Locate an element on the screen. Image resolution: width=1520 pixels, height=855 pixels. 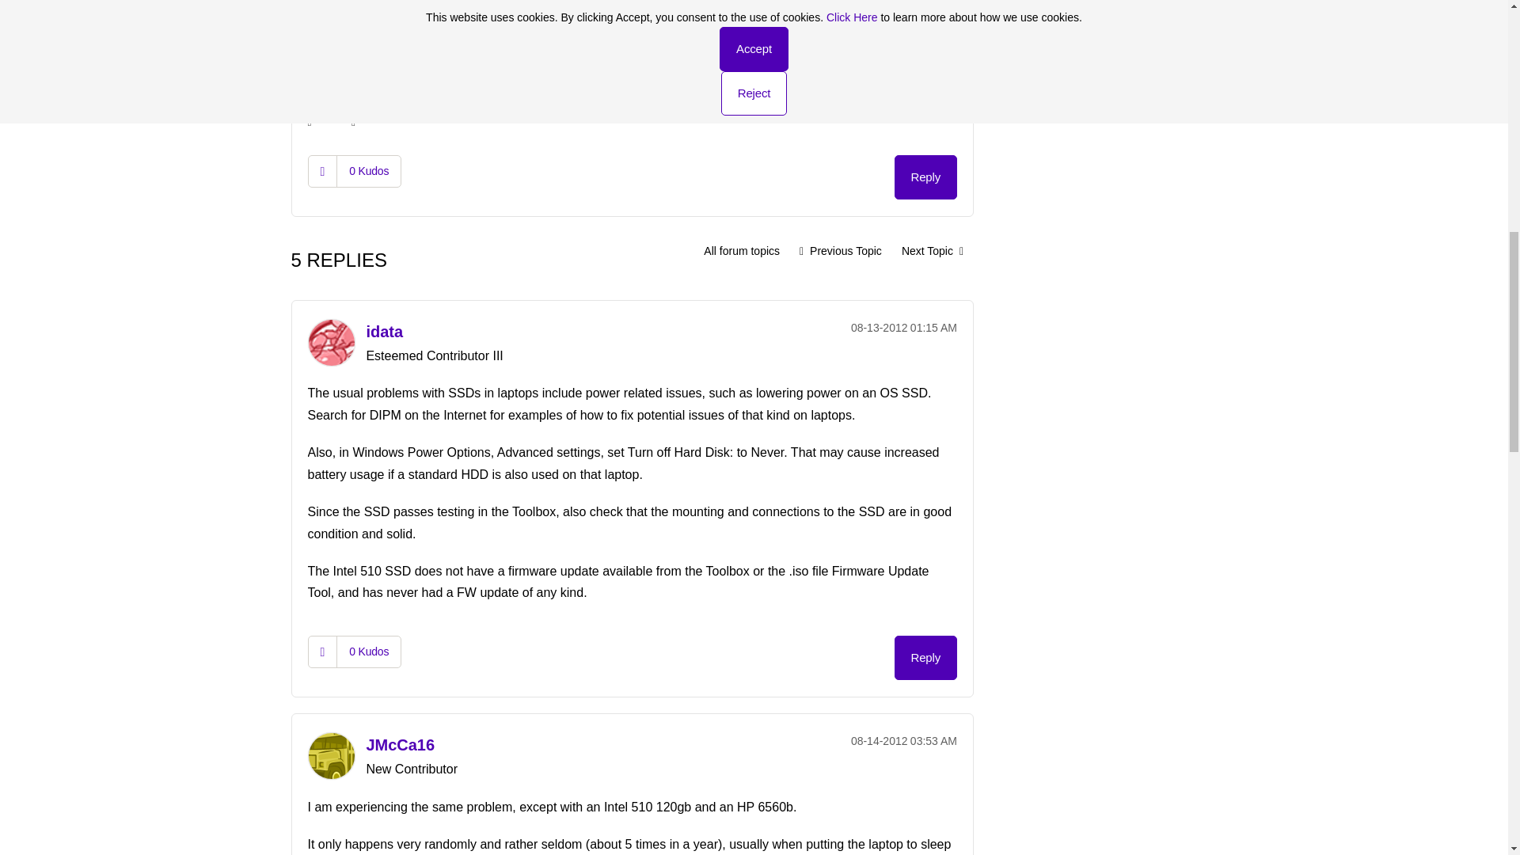
All forum topics is located at coordinates (741, 250).